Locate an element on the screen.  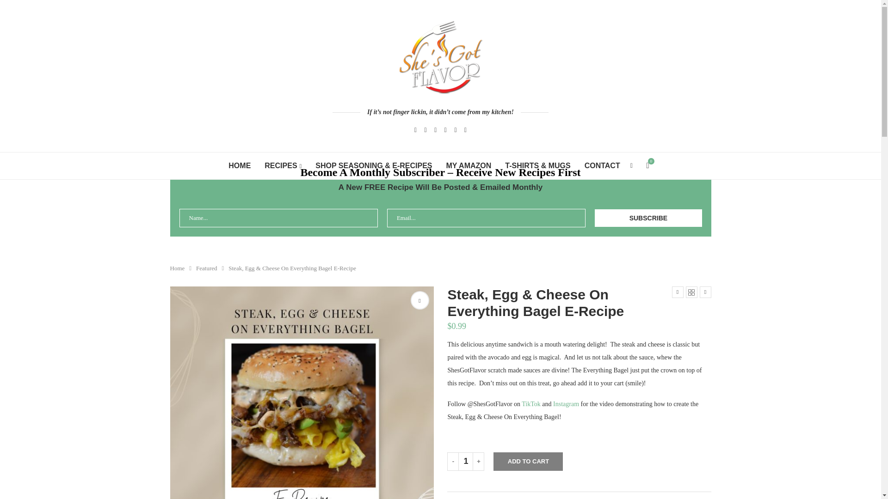
Subscribe is located at coordinates (648, 218).